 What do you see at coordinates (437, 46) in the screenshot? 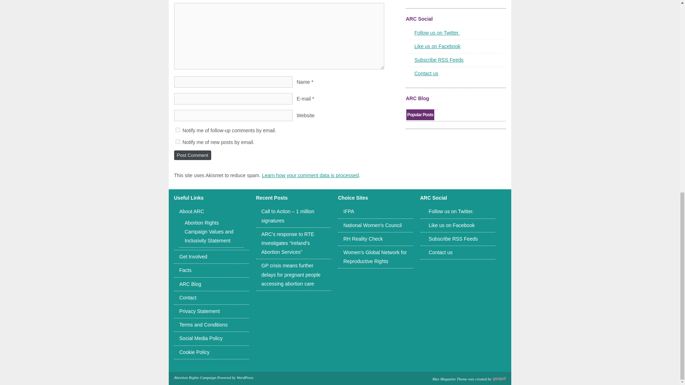
I see `Like us on Facebook` at bounding box center [437, 46].